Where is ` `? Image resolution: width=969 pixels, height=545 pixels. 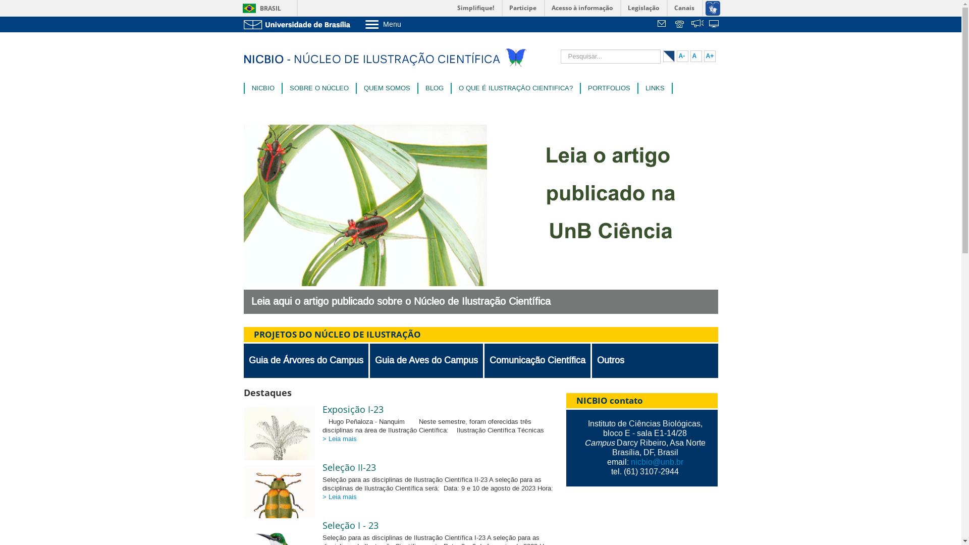   is located at coordinates (680, 25).